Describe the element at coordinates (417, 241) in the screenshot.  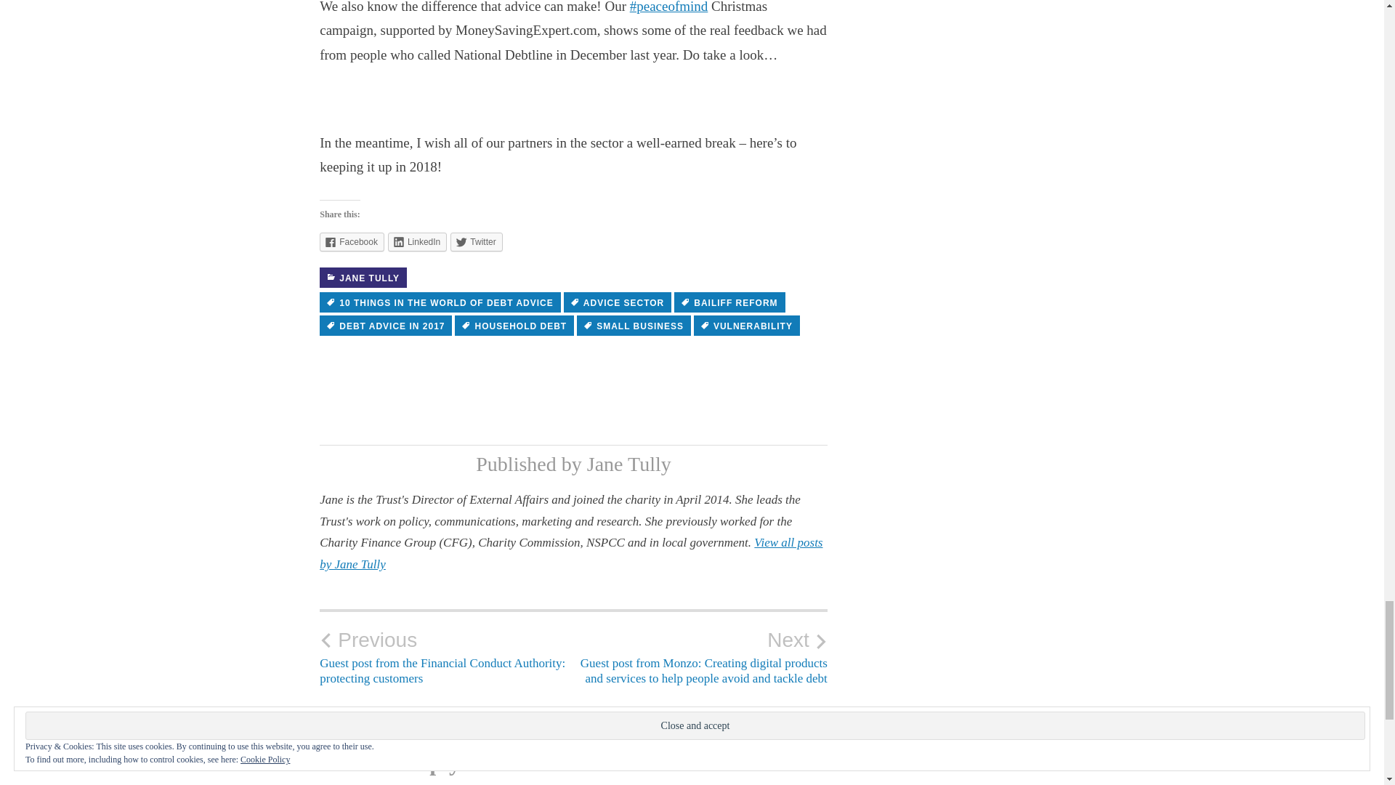
I see `Click to share on LinkedIn` at that location.